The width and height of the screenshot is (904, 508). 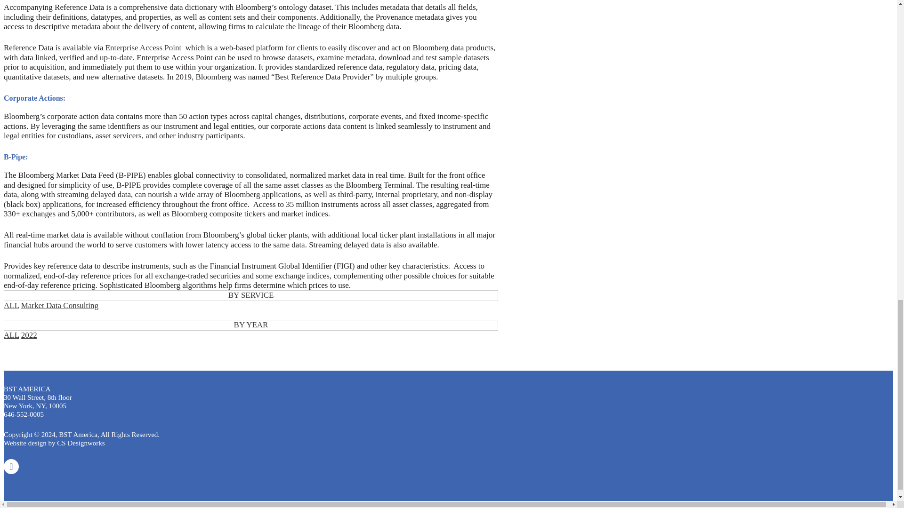 What do you see at coordinates (59, 305) in the screenshot?
I see `Market Data Consulting` at bounding box center [59, 305].